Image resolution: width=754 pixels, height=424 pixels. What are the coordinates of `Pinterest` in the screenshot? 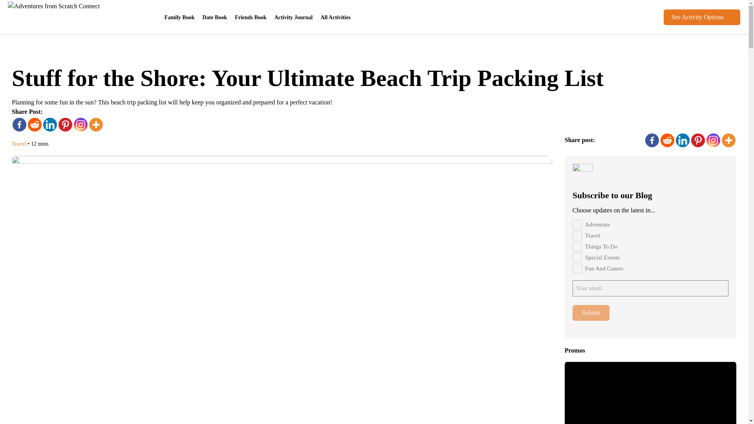 It's located at (65, 124).